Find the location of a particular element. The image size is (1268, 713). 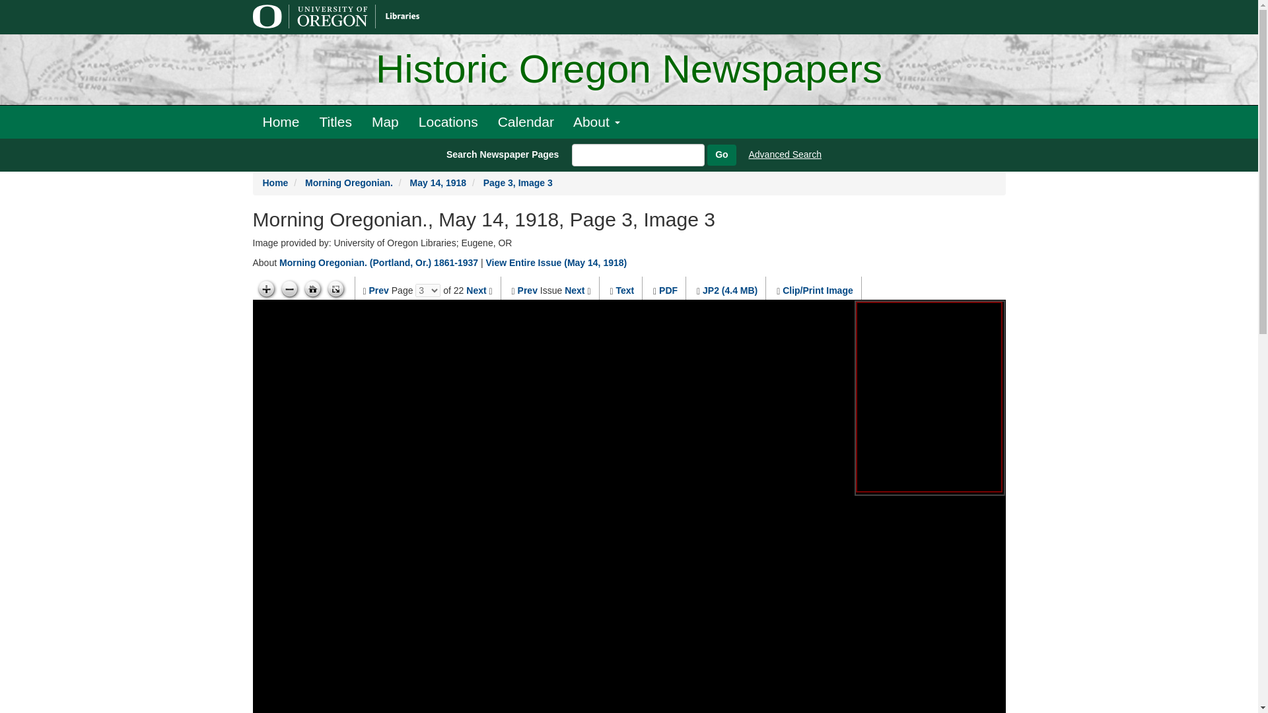

Historic Oregon Newspapers is located at coordinates (629, 69).